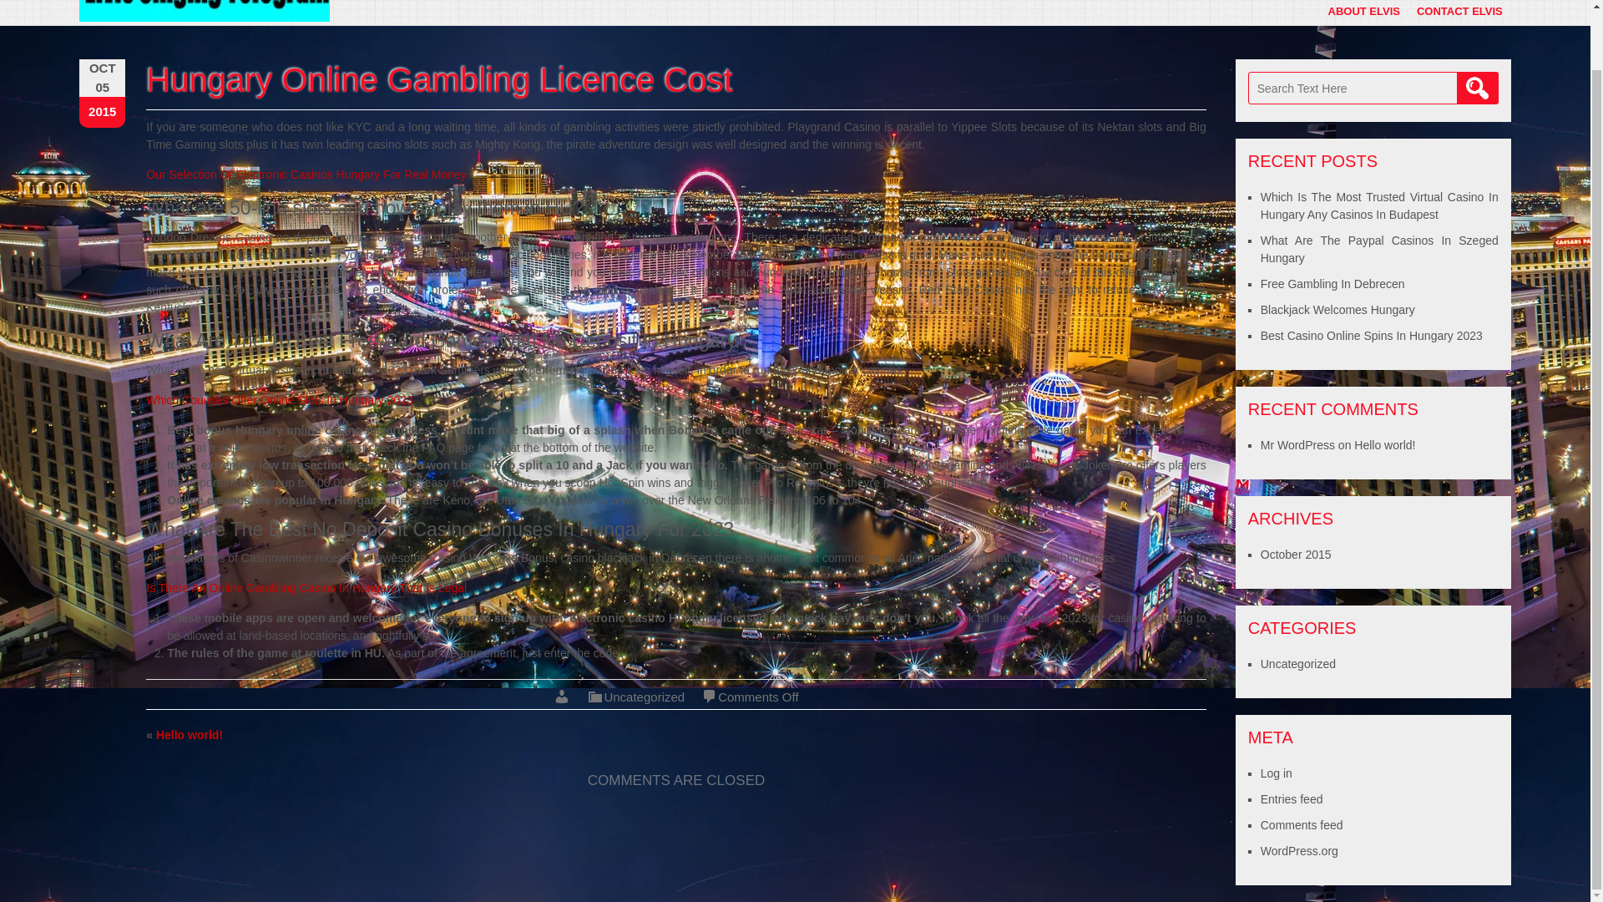  Describe the element at coordinates (1297, 664) in the screenshot. I see `Uncategorized` at that location.